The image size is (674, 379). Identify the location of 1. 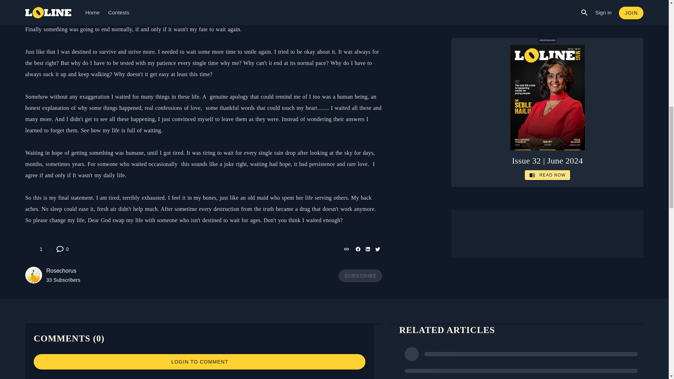
(346, 249).